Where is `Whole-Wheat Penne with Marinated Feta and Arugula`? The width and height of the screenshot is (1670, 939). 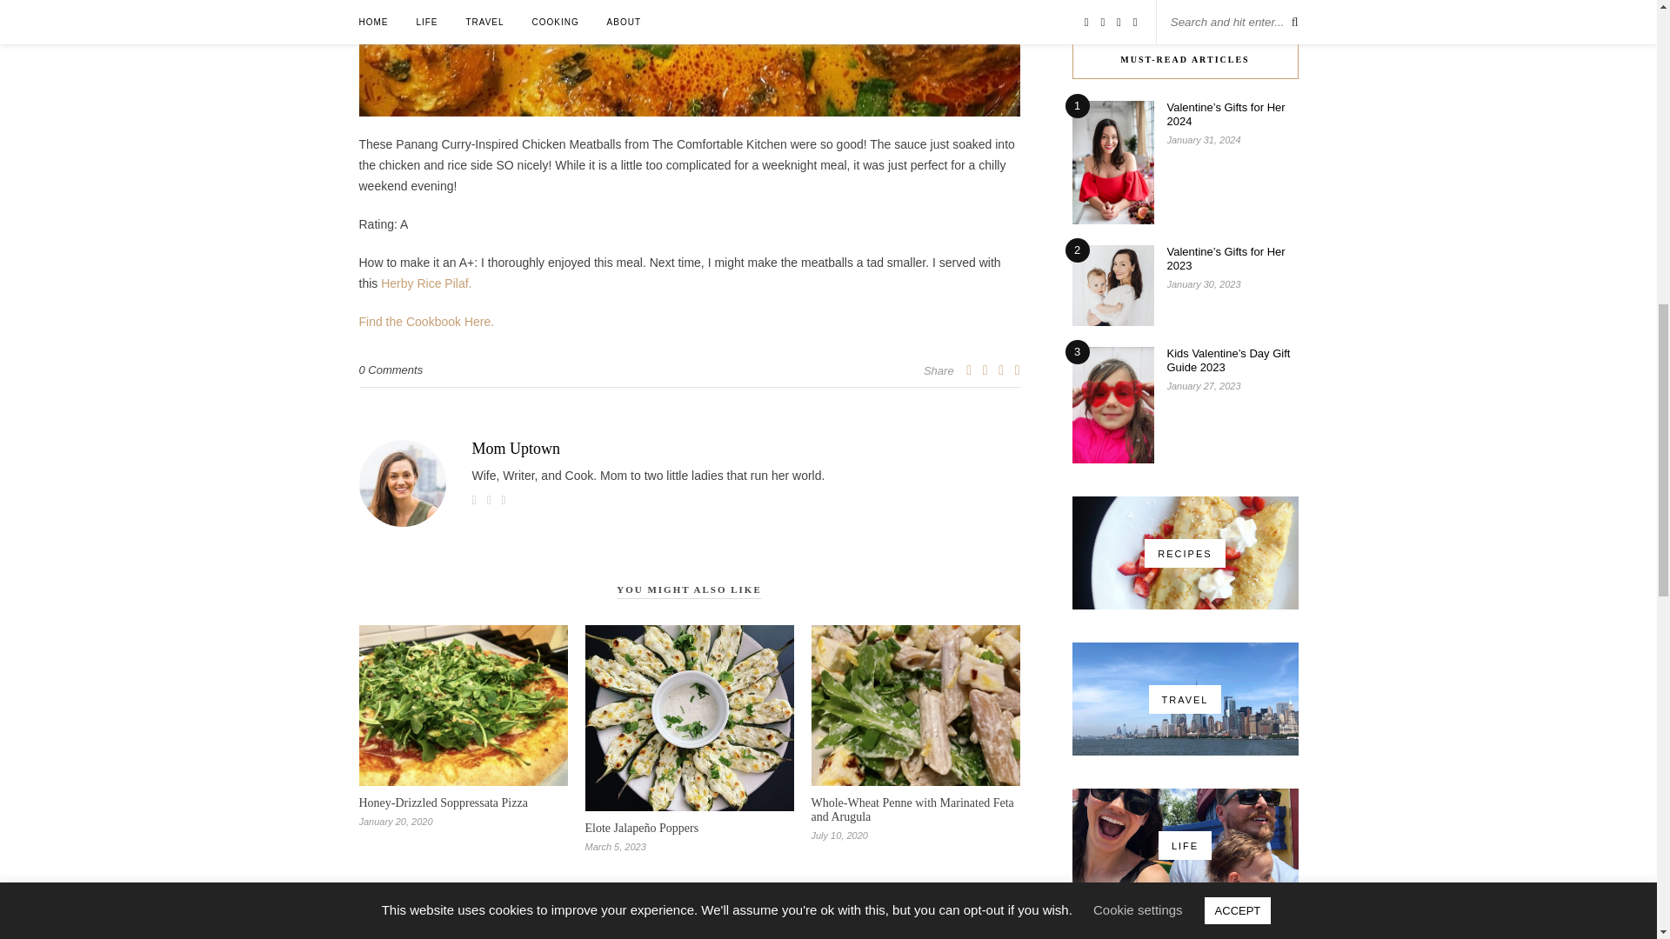
Whole-Wheat Penne with Marinated Feta and Arugula is located at coordinates (912, 809).